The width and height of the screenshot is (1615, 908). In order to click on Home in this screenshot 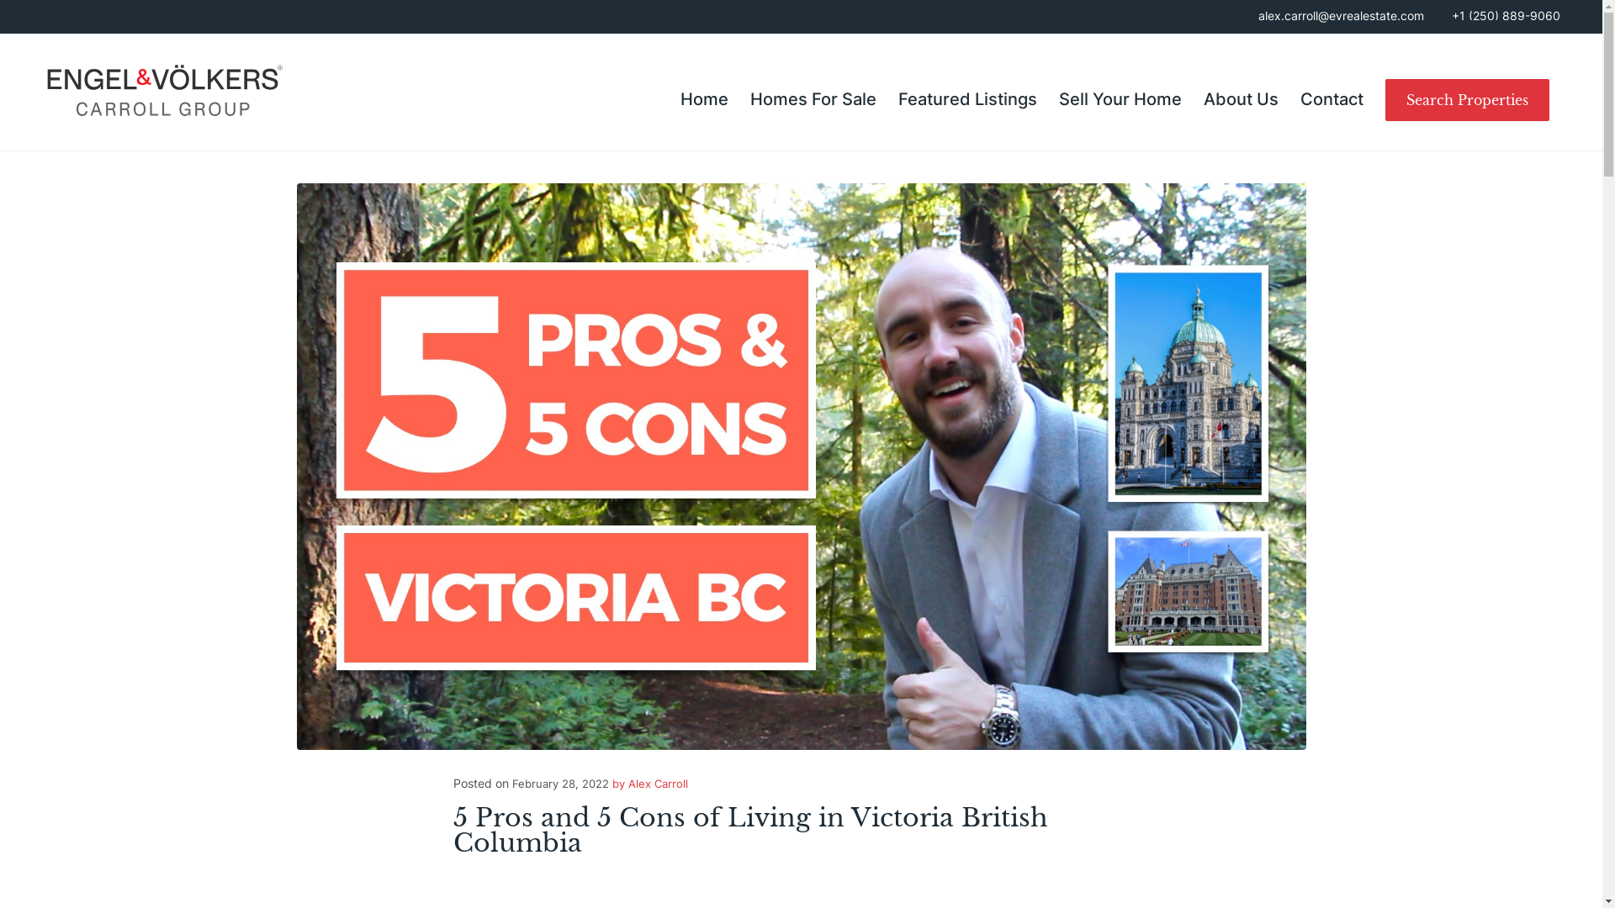, I will do `click(705, 99)`.